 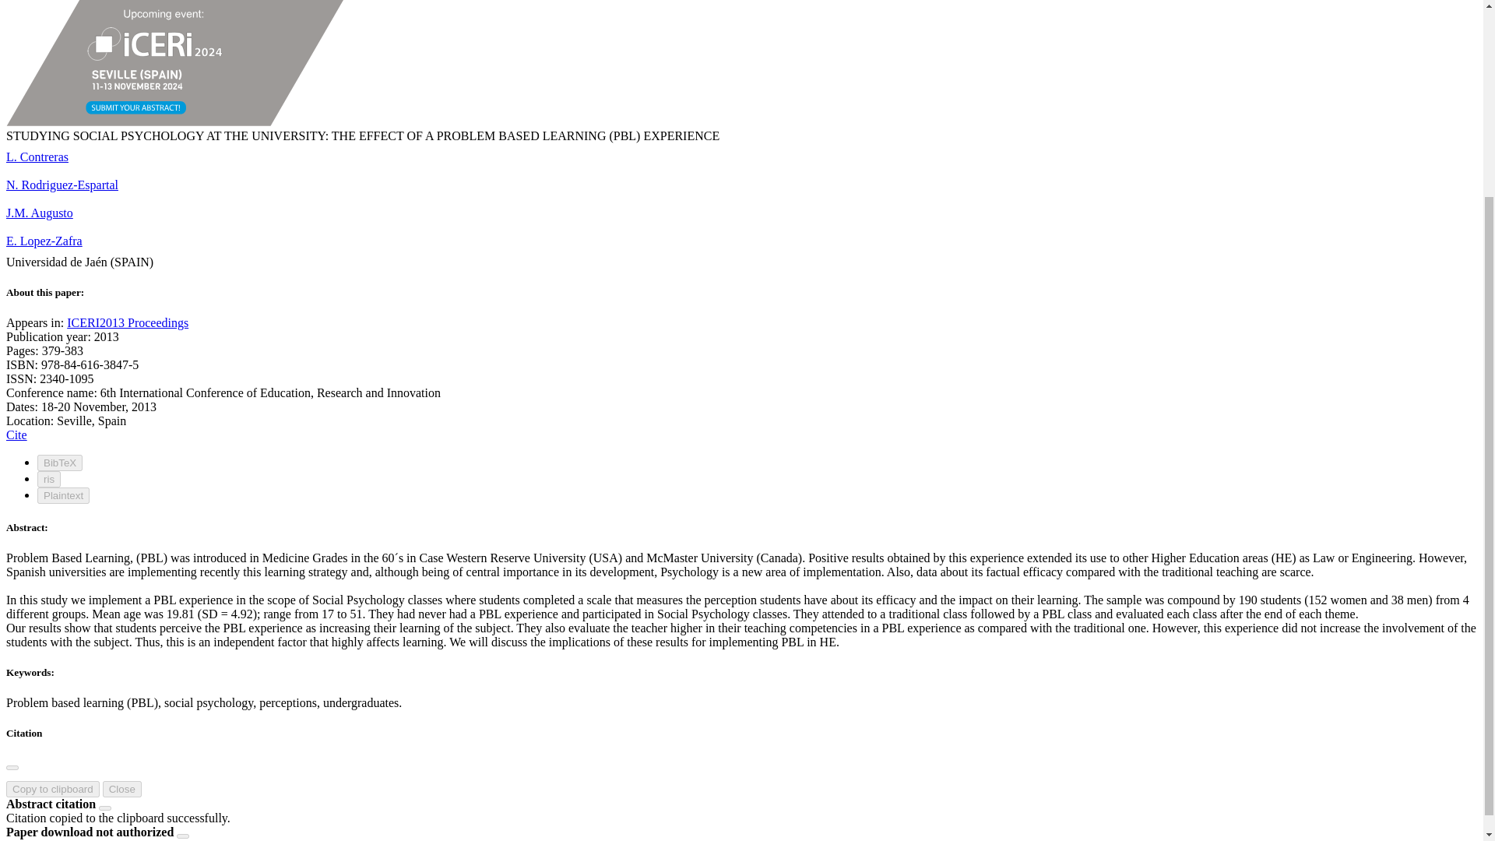 What do you see at coordinates (128, 322) in the screenshot?
I see `ICERI2013 Proceedings` at bounding box center [128, 322].